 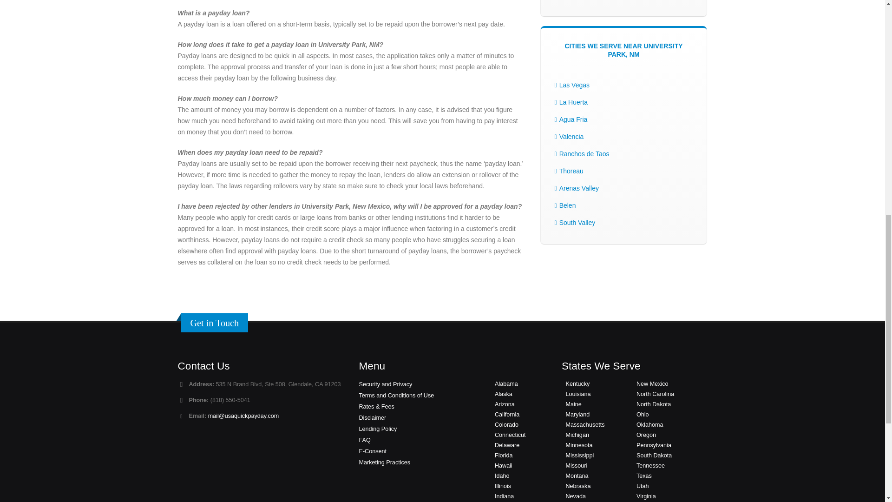 What do you see at coordinates (504, 456) in the screenshot?
I see `Florida` at bounding box center [504, 456].